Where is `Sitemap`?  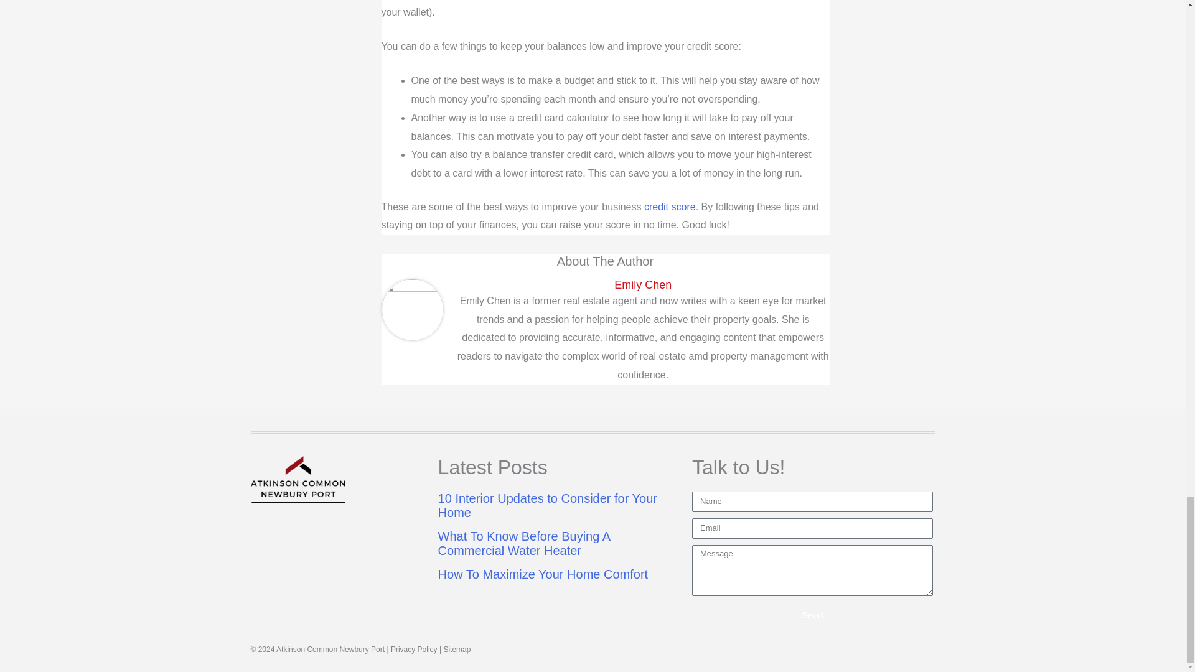 Sitemap is located at coordinates (457, 649).